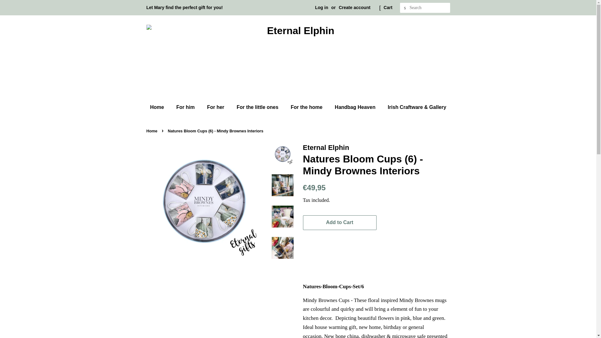  I want to click on Cart, so click(388, 8).